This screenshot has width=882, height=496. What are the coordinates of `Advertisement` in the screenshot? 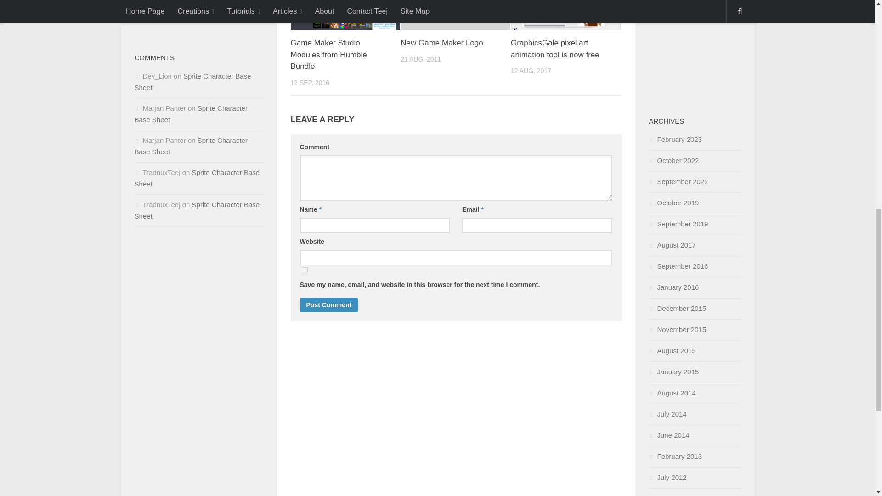 It's located at (695, 46).